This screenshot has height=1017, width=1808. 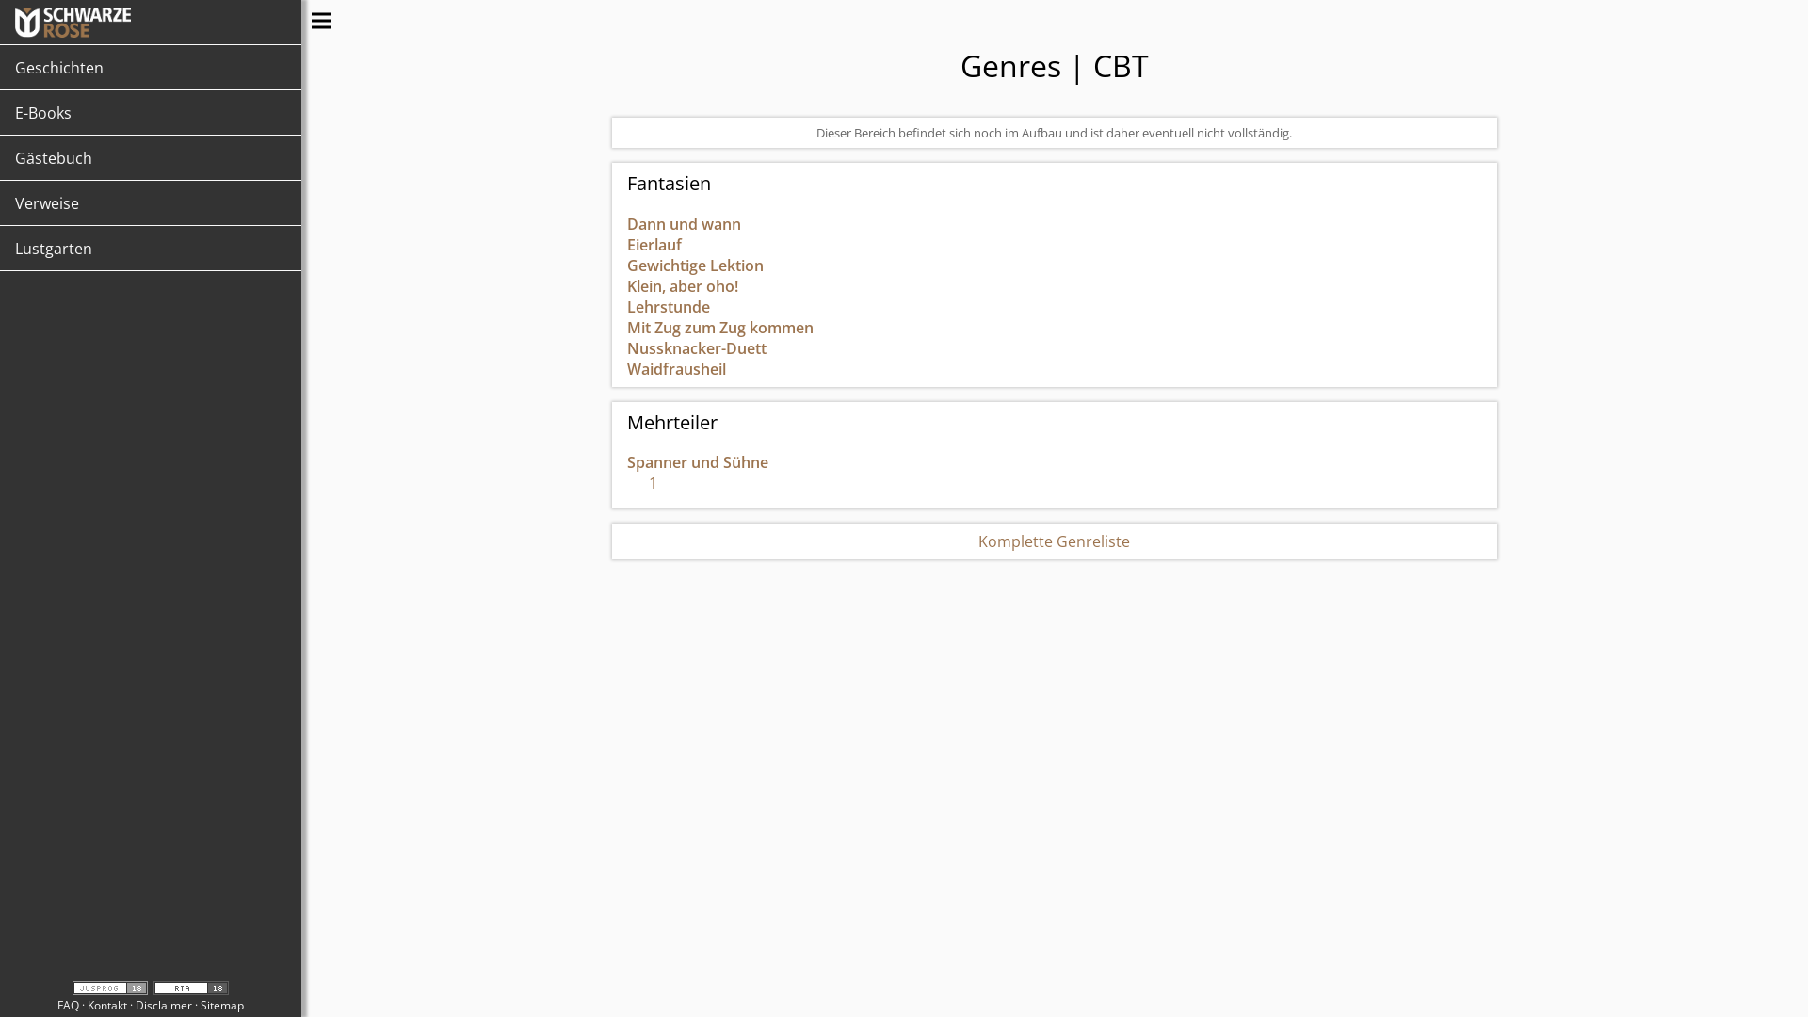 I want to click on Lehrstunde, so click(x=669, y=307).